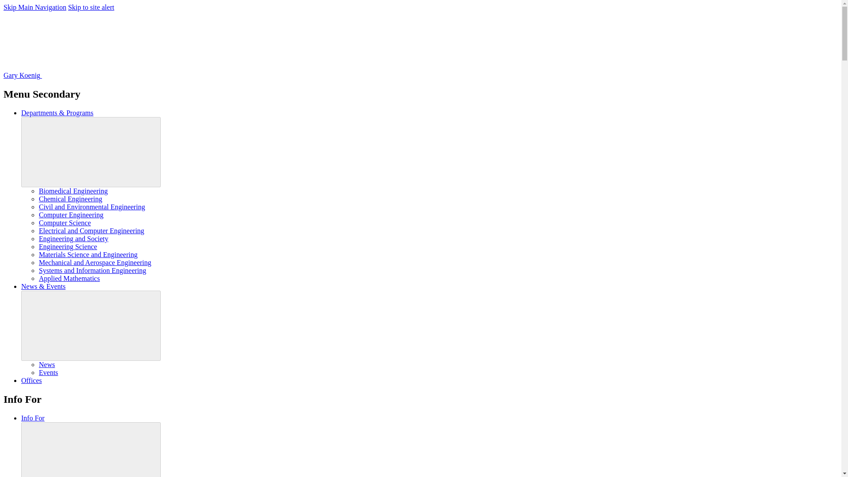 The image size is (848, 477). Describe the element at coordinates (91, 7) in the screenshot. I see `Skip to site alert` at that location.